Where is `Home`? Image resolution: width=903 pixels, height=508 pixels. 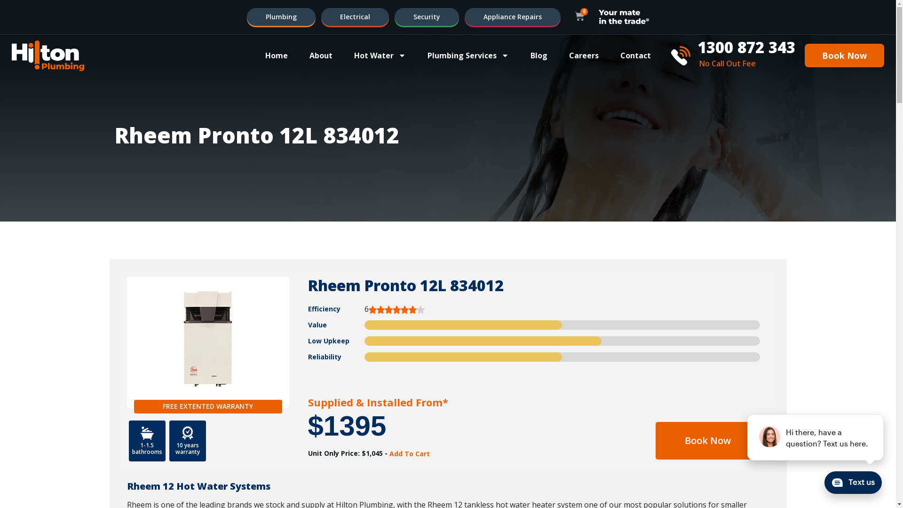 Home is located at coordinates (277, 56).